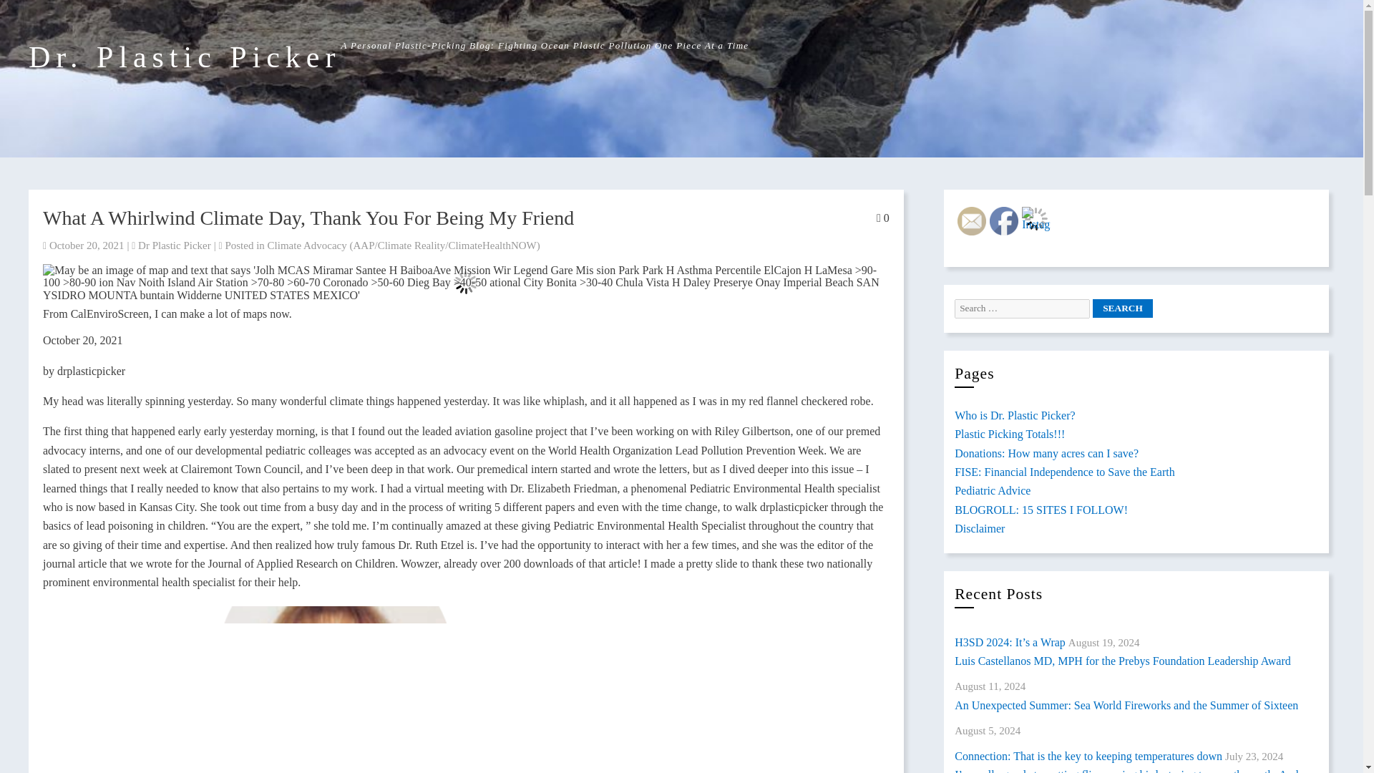 This screenshot has width=1374, height=773. I want to click on FISE: Financial Independence to Save the Earth, so click(1065, 472).